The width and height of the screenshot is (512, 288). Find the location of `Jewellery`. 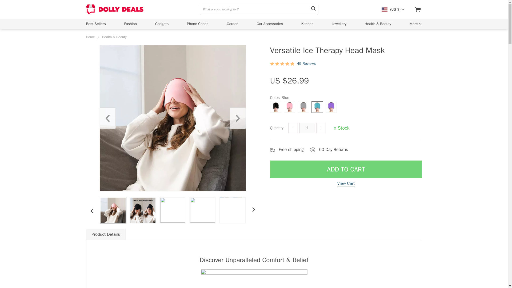

Jewellery is located at coordinates (339, 24).